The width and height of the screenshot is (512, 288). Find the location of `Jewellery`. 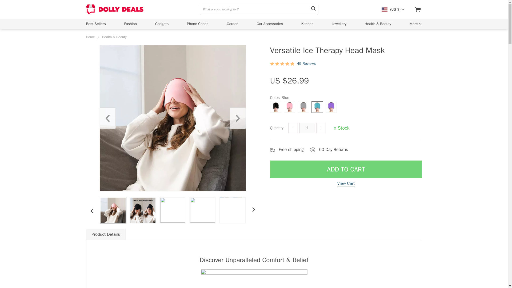

Jewellery is located at coordinates (339, 24).